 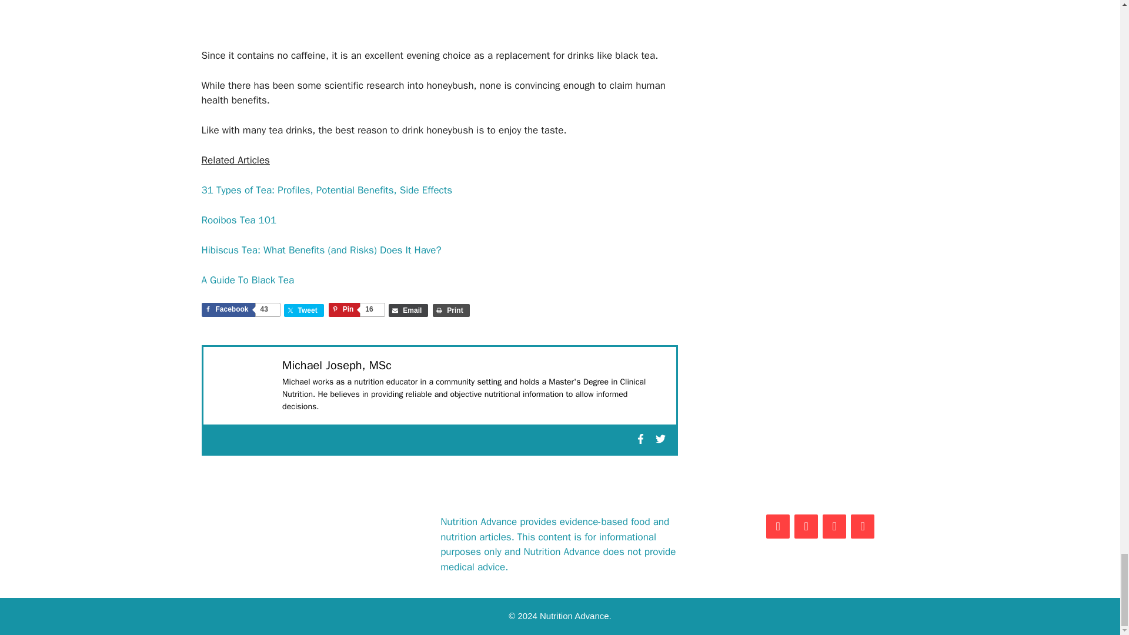 What do you see at coordinates (356, 309) in the screenshot?
I see `Share on Pinterest` at bounding box center [356, 309].